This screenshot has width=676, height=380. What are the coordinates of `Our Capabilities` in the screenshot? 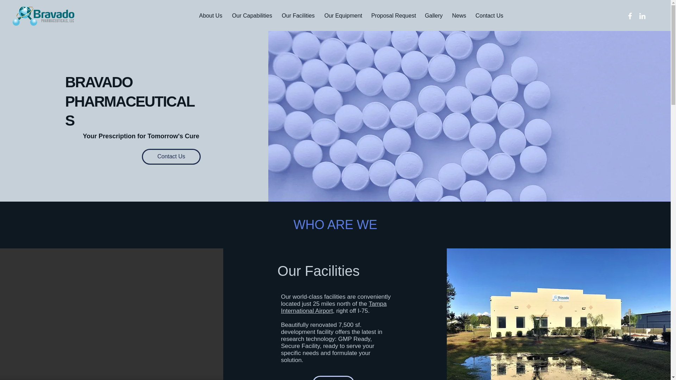 It's located at (252, 16).